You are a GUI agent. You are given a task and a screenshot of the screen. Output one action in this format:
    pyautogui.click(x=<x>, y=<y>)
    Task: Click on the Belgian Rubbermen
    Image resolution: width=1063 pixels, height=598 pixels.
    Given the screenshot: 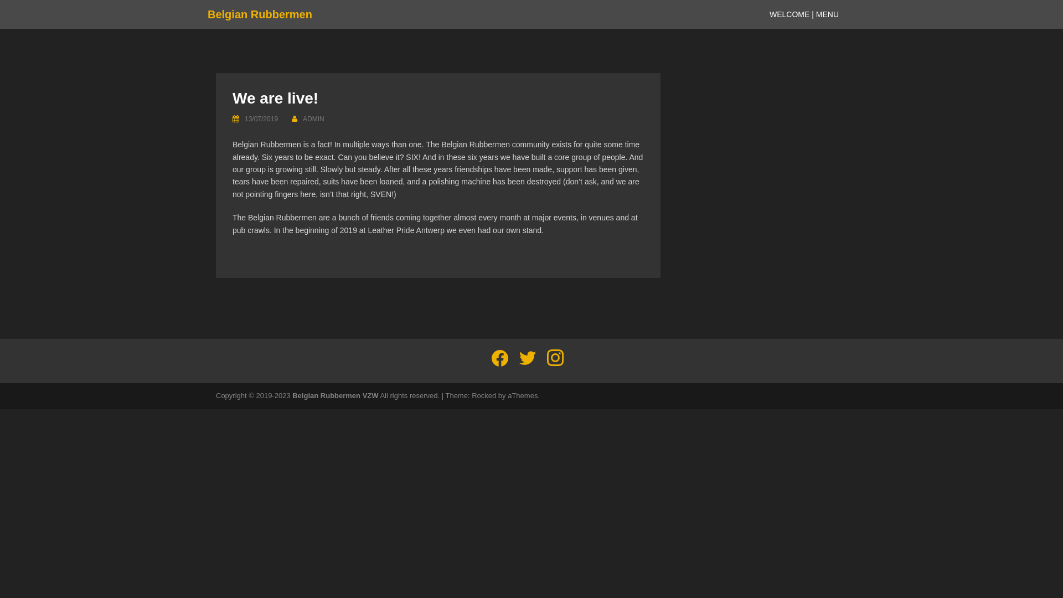 What is the action you would take?
    pyautogui.click(x=260, y=14)
    